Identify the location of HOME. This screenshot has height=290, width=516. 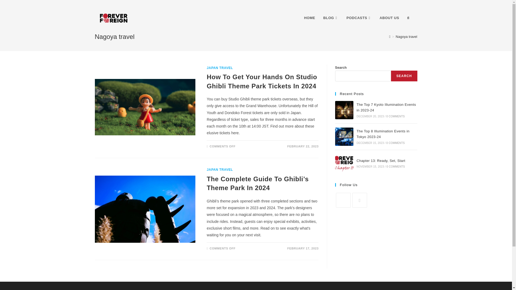
(309, 18).